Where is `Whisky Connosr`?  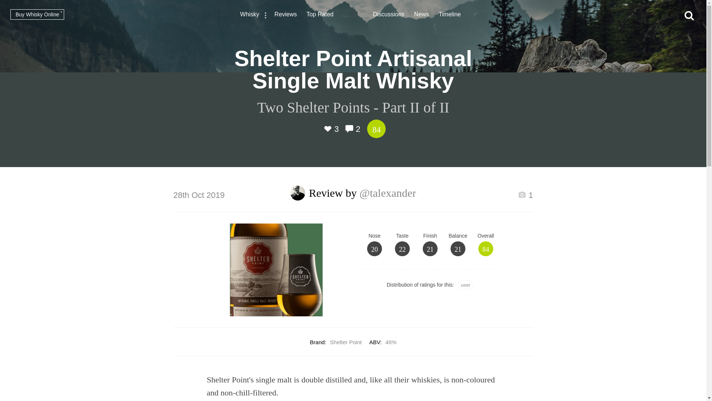
Whisky Connosr is located at coordinates (353, 15).